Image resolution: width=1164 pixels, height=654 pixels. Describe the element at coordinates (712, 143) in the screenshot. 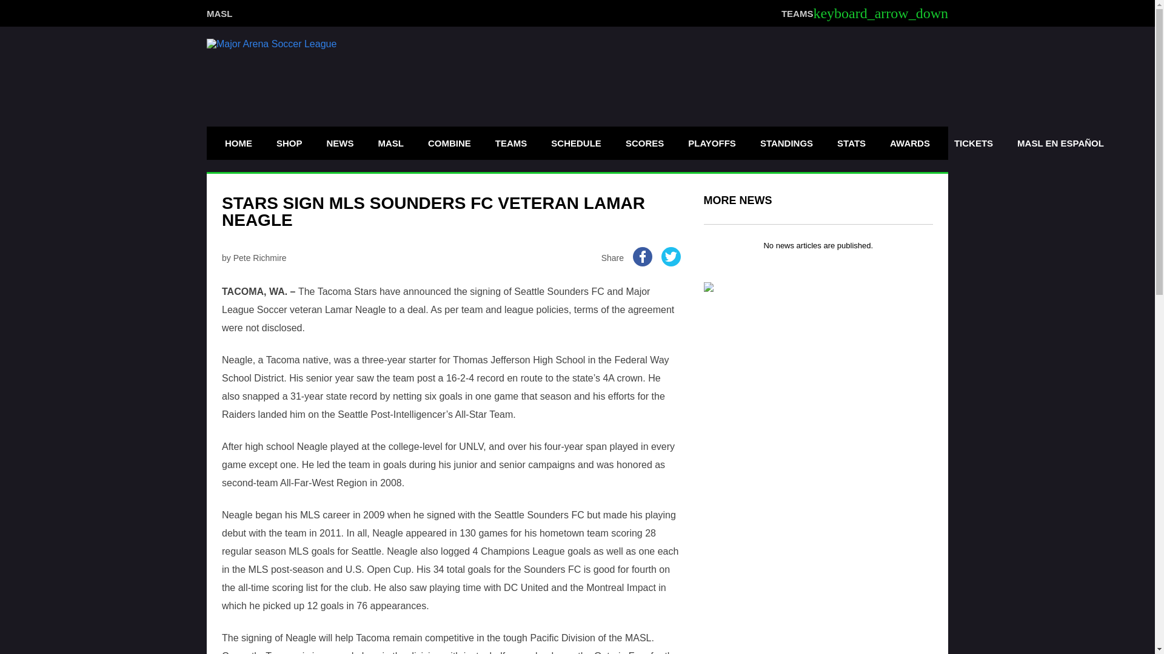

I see `PLAYOFFS` at that location.